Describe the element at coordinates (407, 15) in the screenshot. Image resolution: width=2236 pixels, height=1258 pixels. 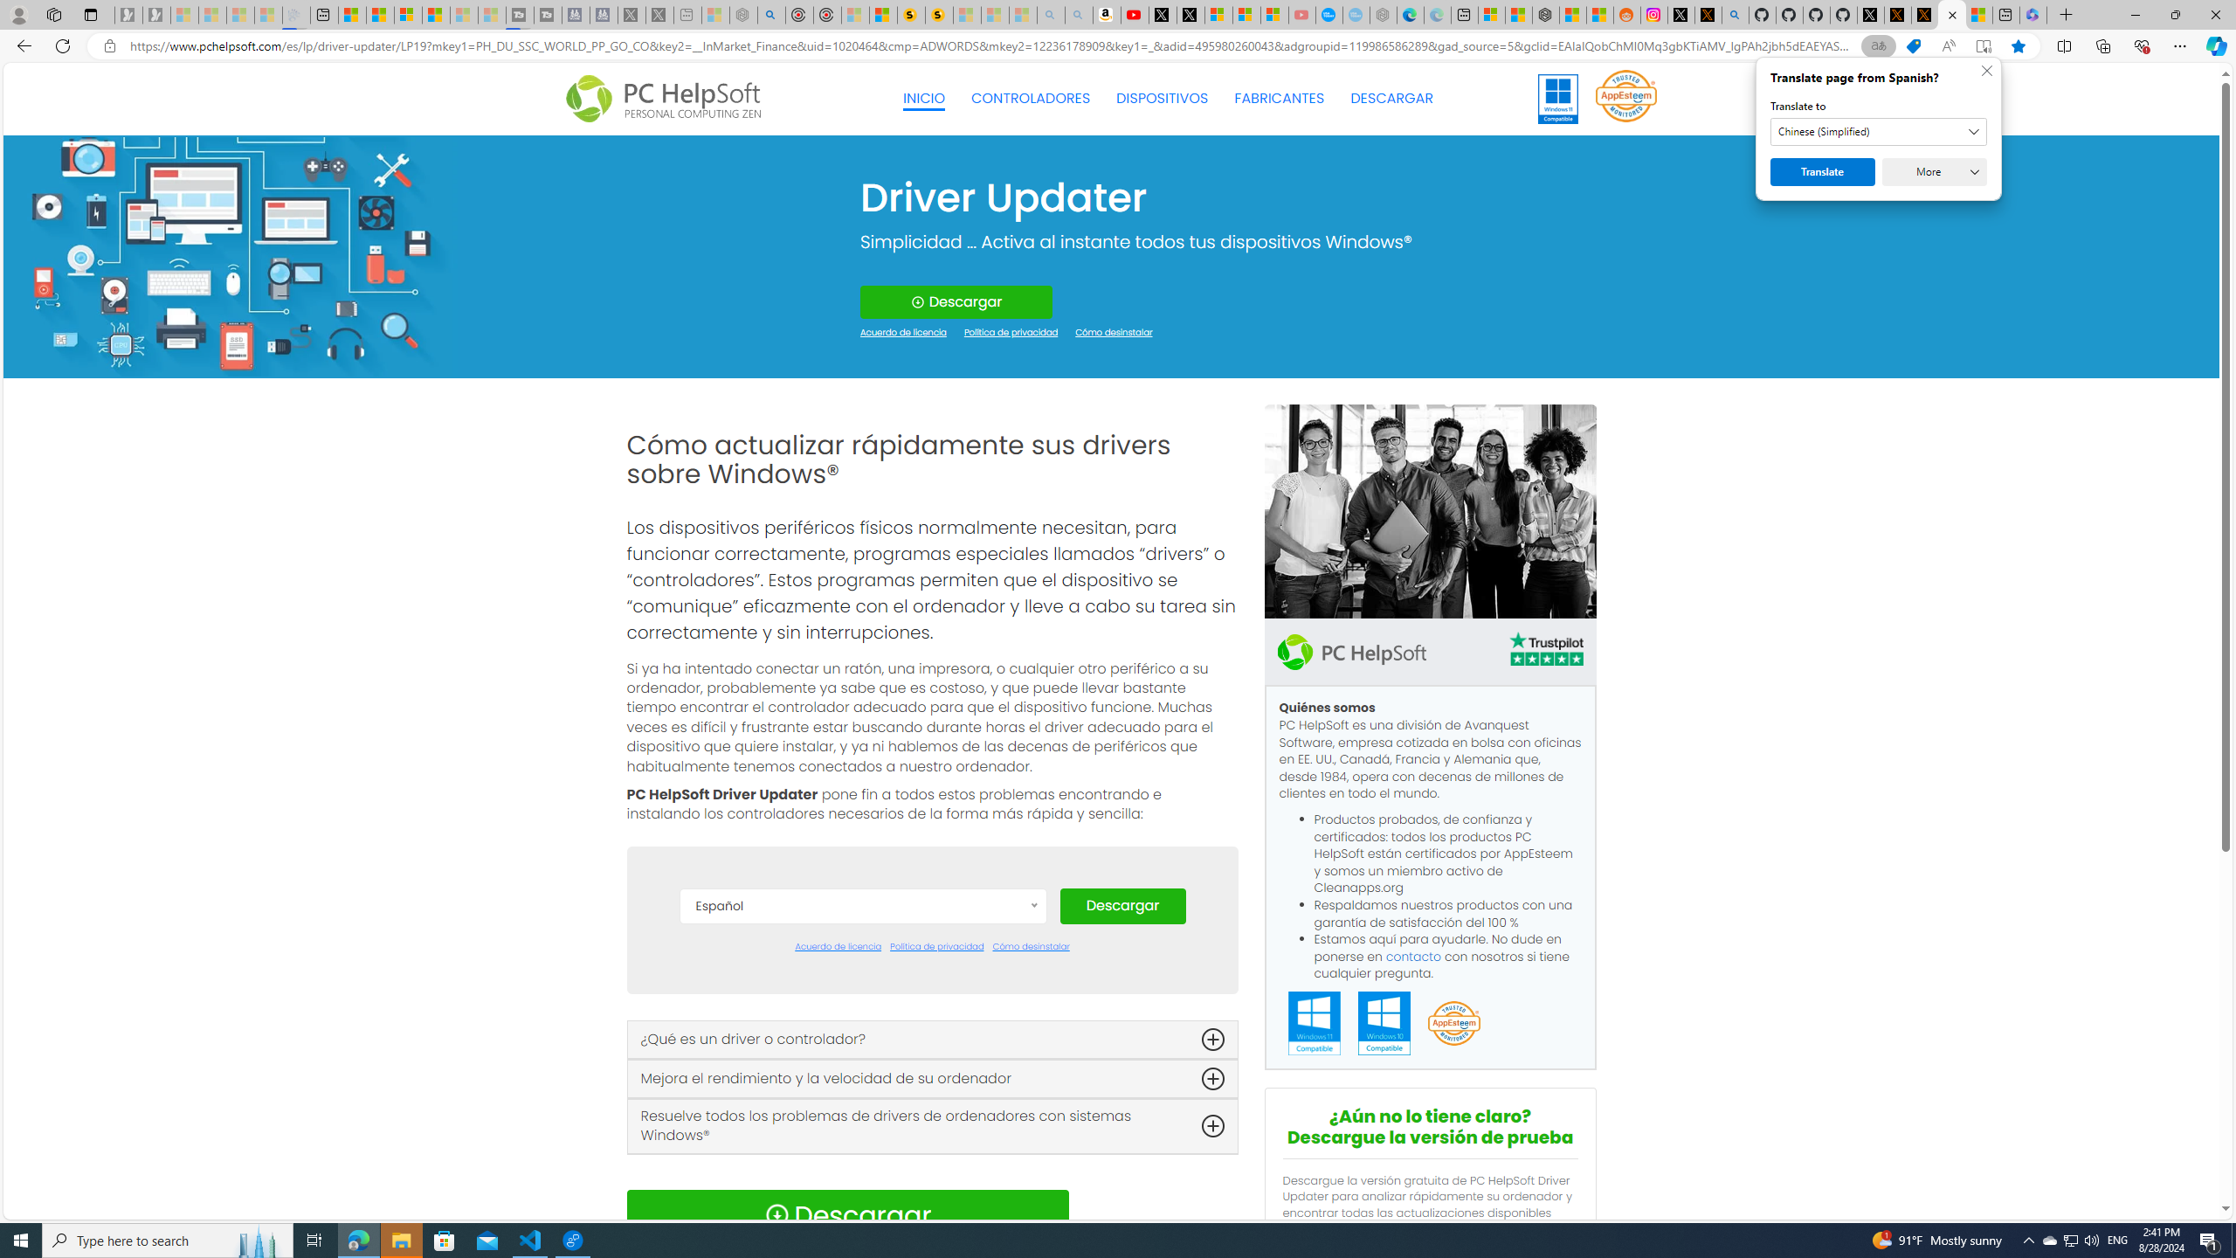
I see `Overview` at that location.